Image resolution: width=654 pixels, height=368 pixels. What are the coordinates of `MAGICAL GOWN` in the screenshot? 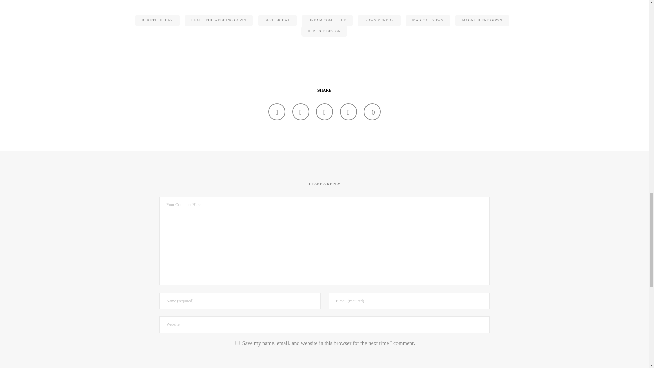 It's located at (428, 20).